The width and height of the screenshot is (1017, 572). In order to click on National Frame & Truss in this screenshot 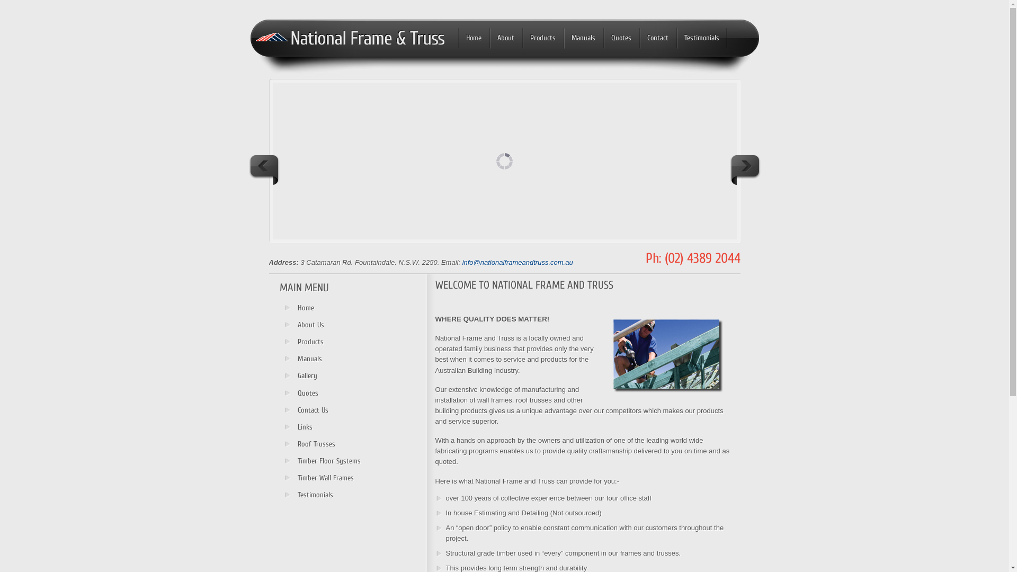, I will do `click(368, 39)`.